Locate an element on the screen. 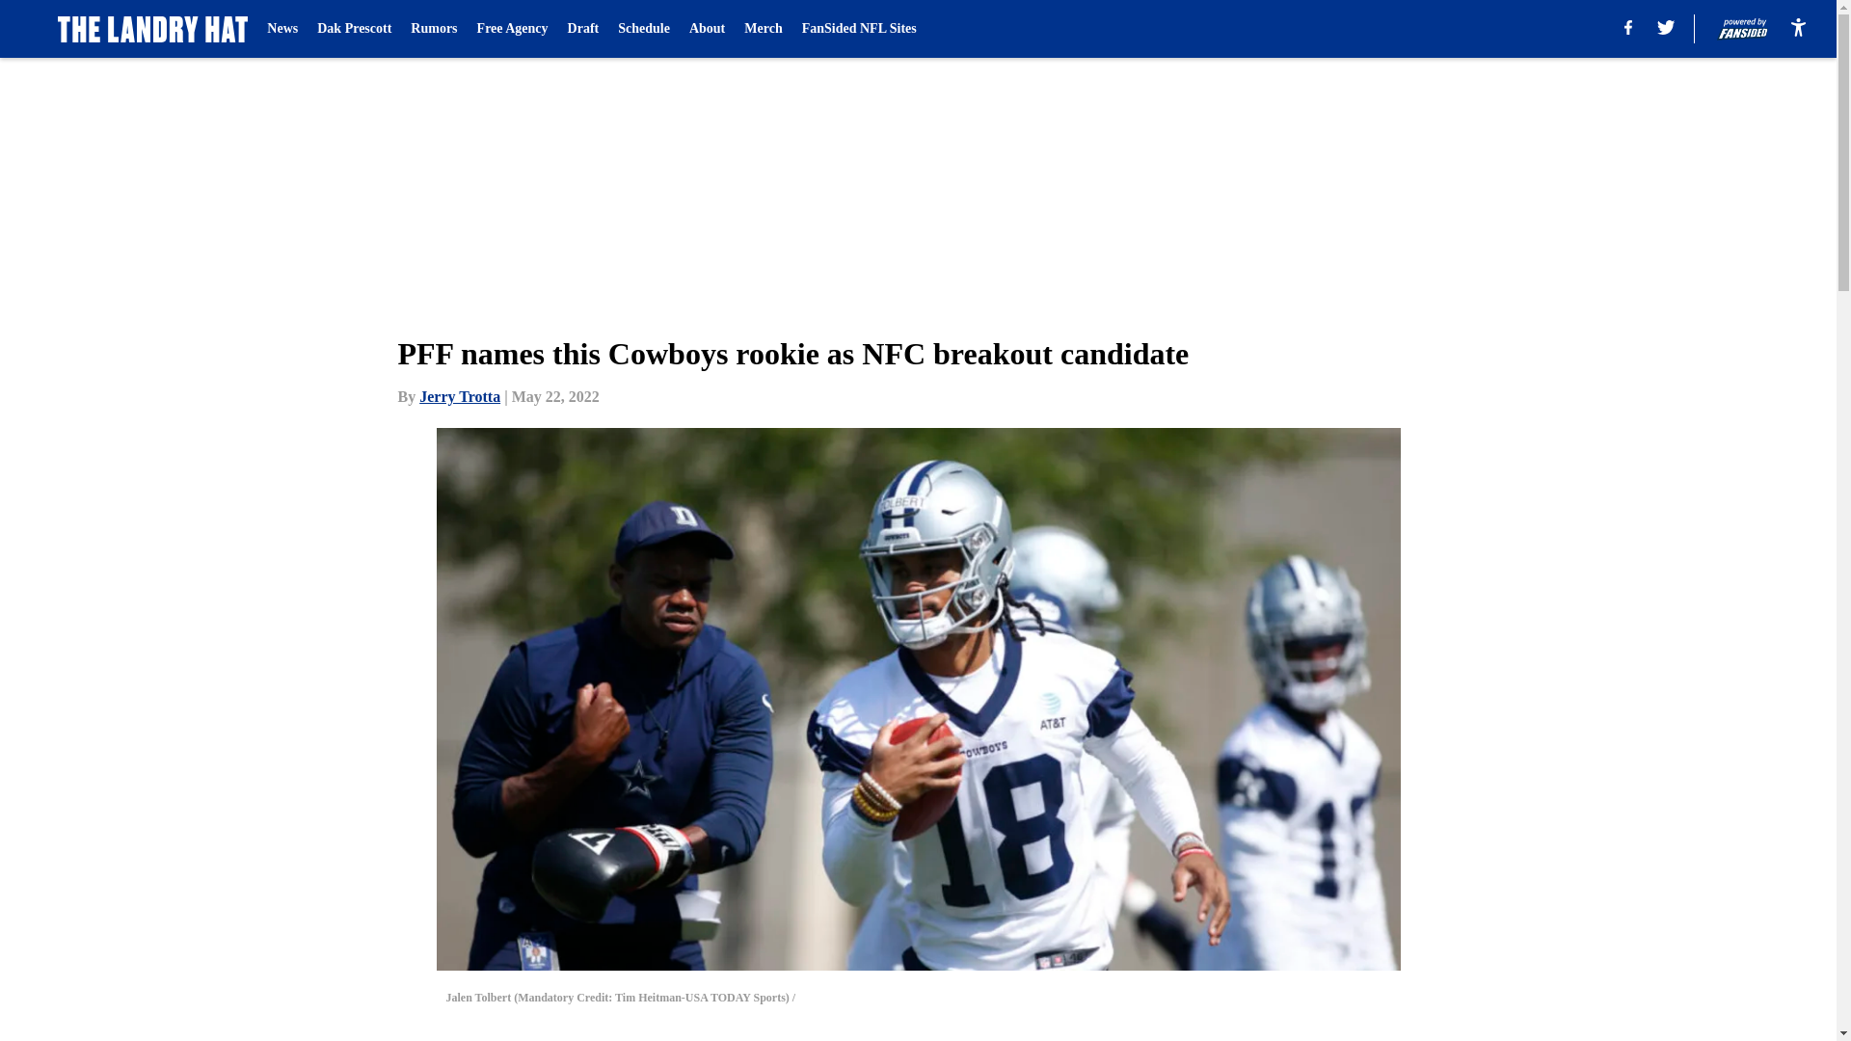  FanSided NFL Sites is located at coordinates (858, 29).